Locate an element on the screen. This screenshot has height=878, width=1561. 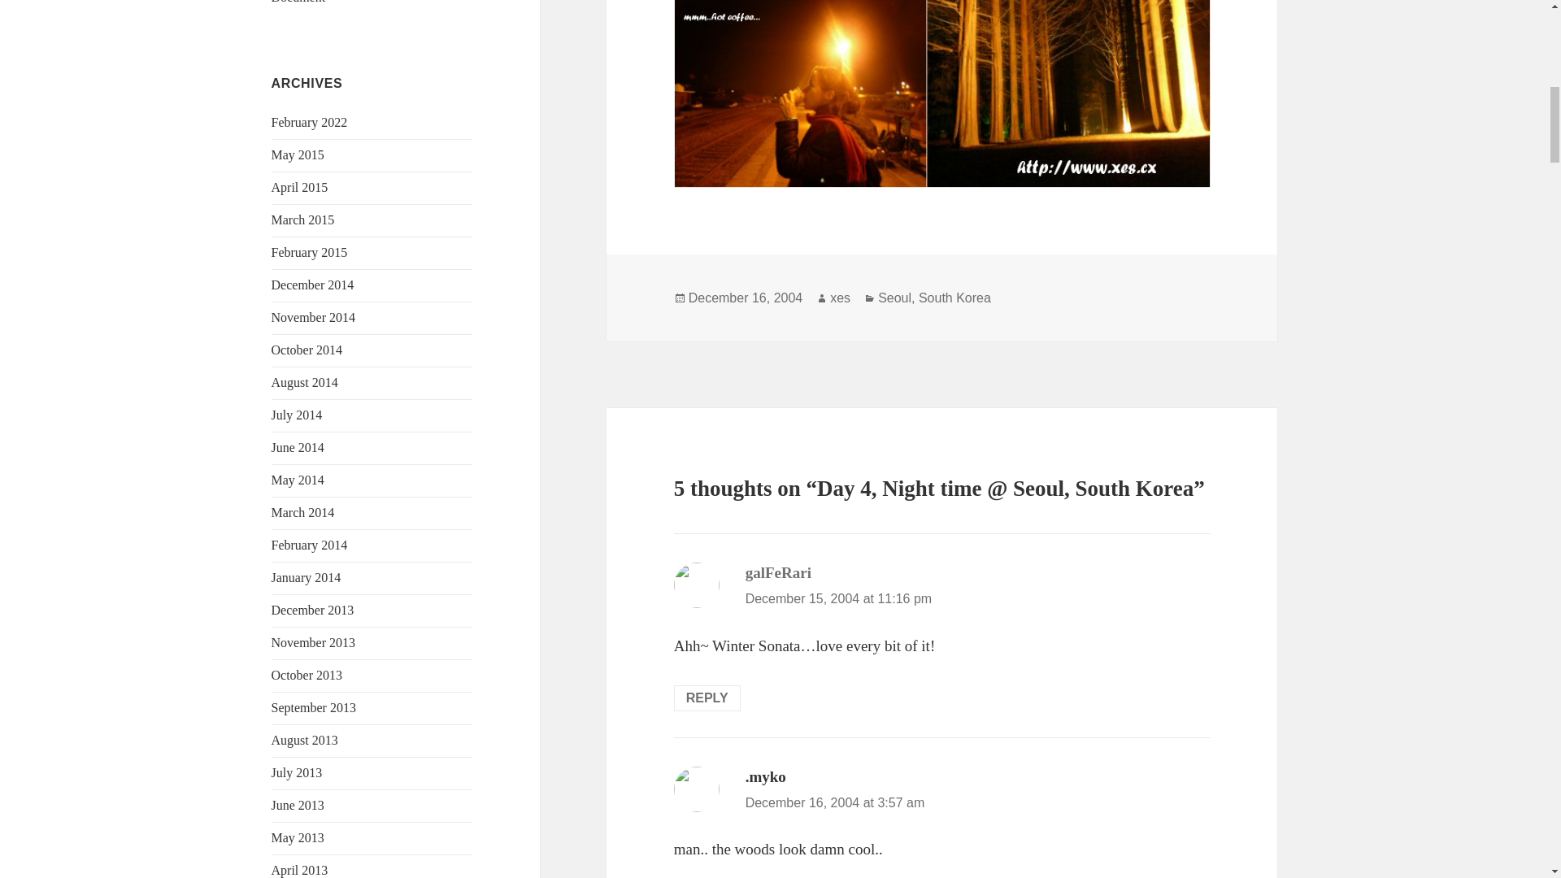
October 2014 is located at coordinates (307, 350).